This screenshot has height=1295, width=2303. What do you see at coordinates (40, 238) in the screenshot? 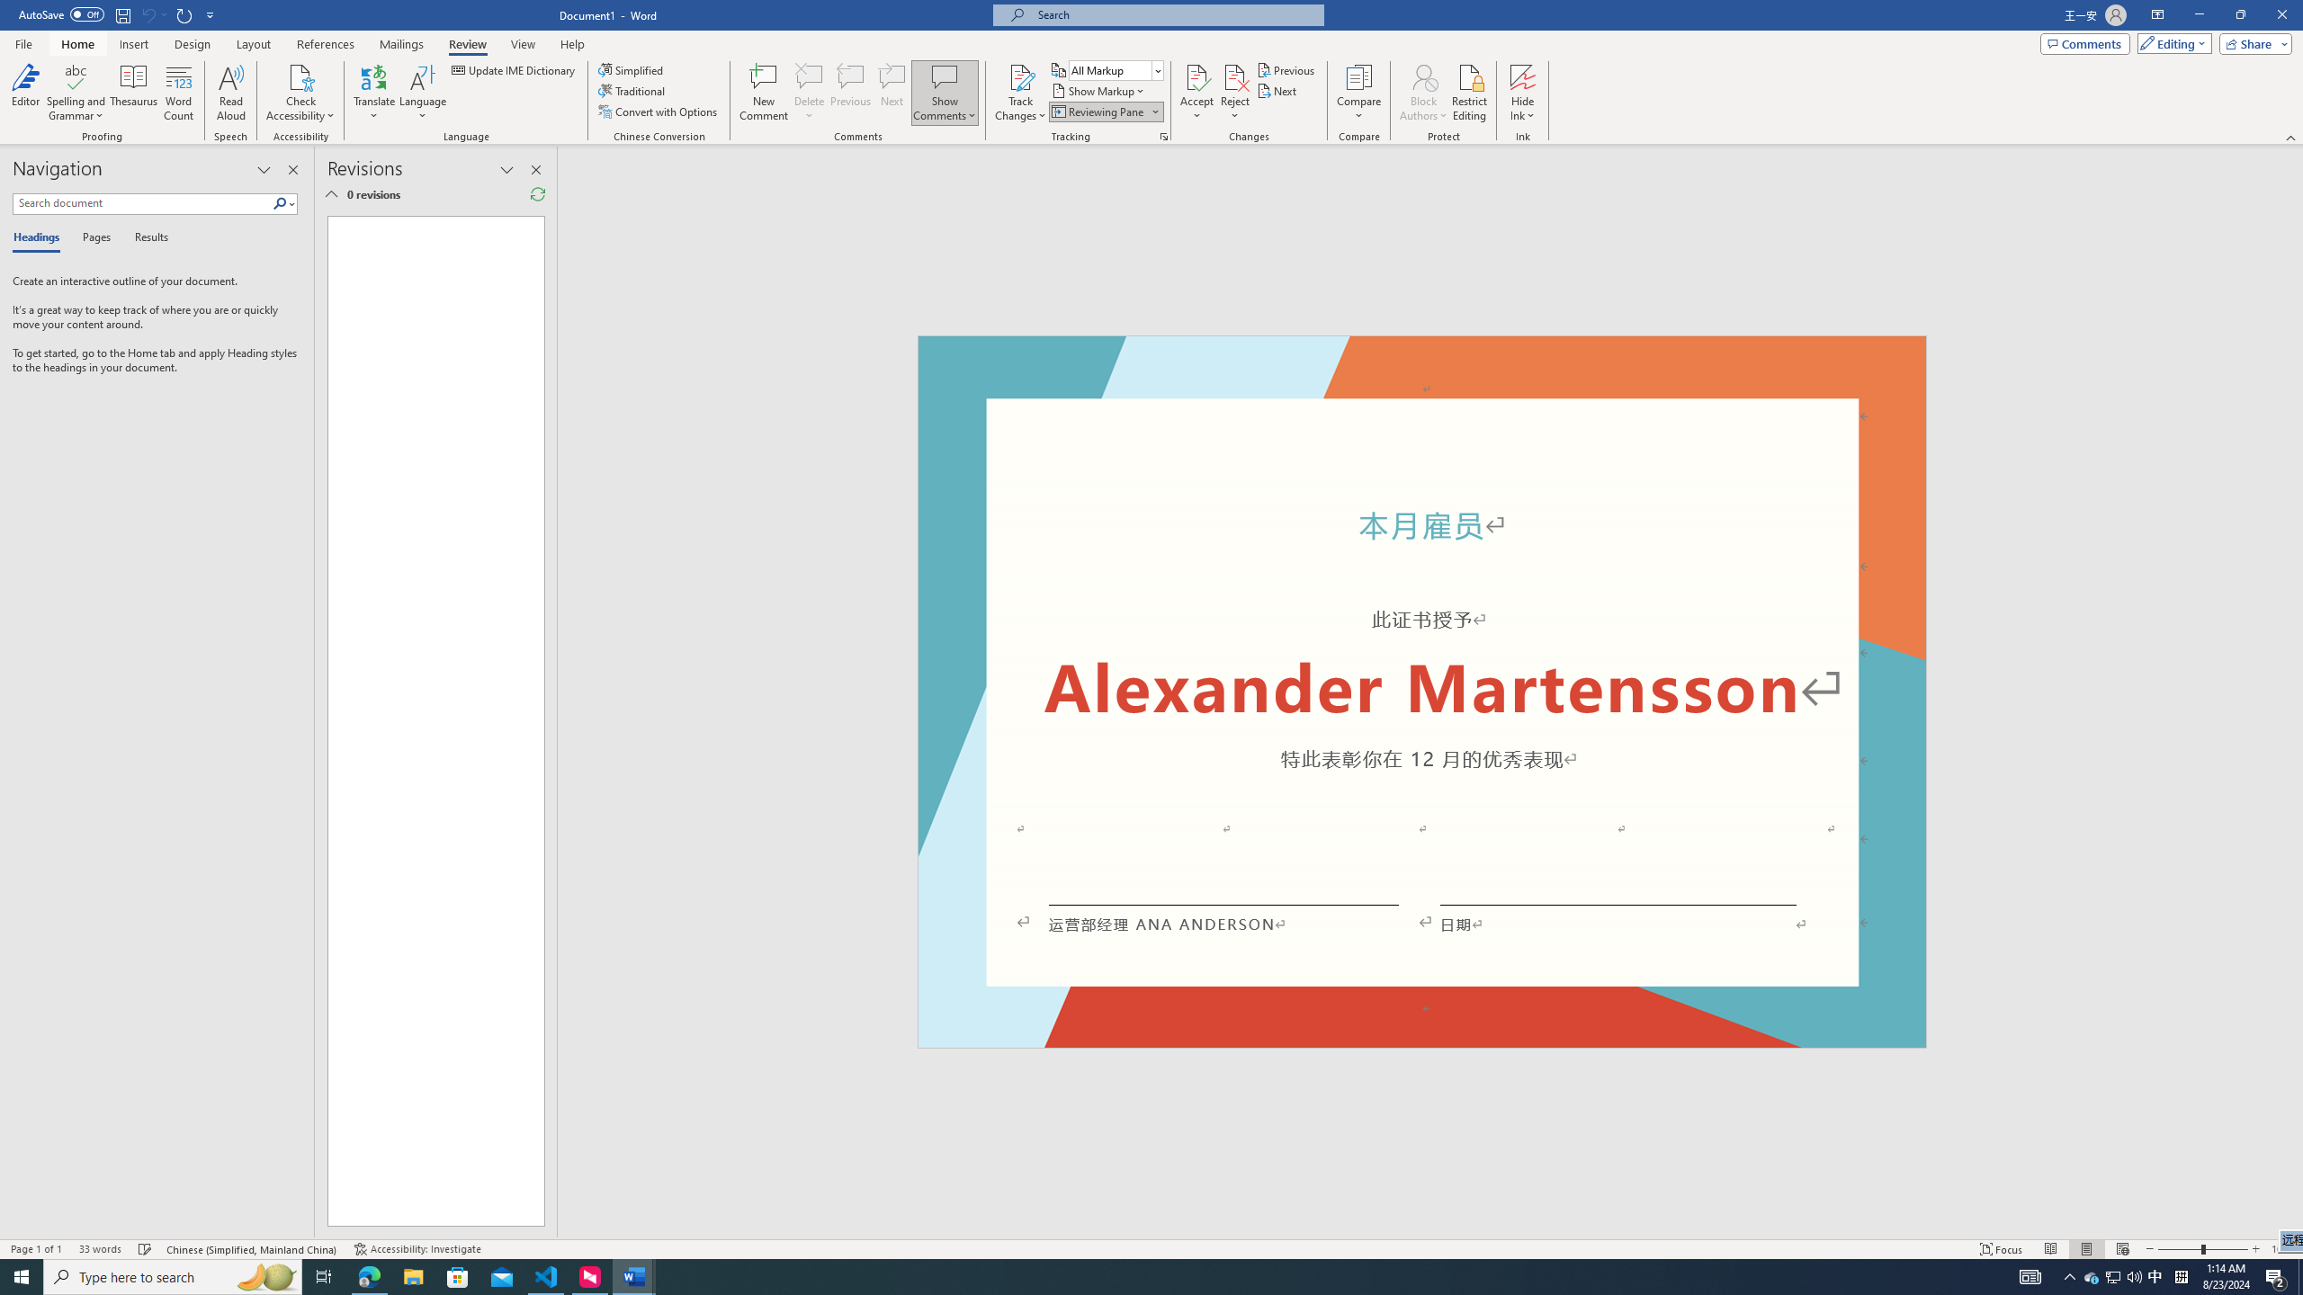
I see `Headings` at bounding box center [40, 238].